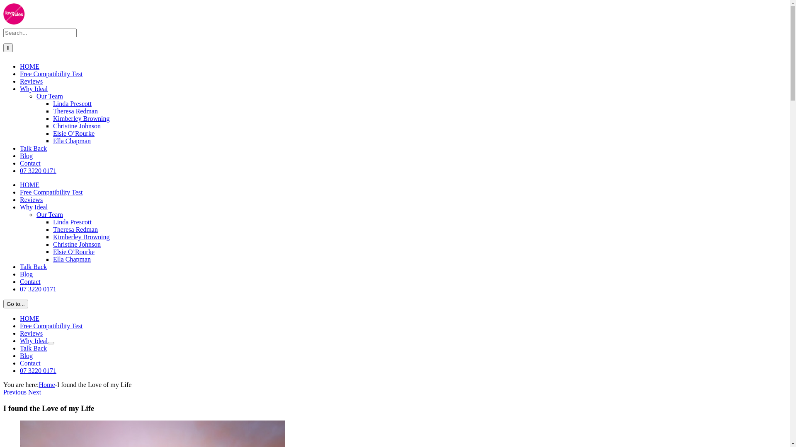 This screenshot has width=796, height=447. Describe the element at coordinates (51, 74) in the screenshot. I see `Free Compatibility Test` at that location.